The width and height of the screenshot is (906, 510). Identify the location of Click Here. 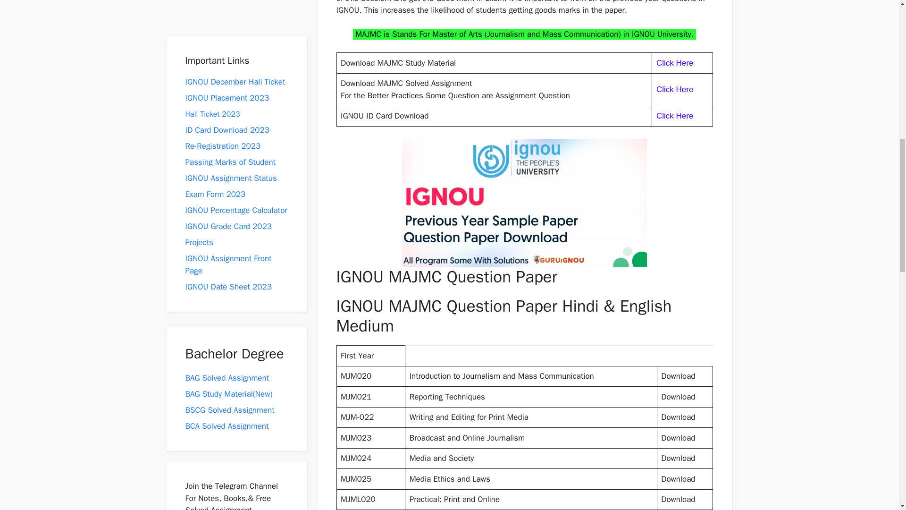
(674, 89).